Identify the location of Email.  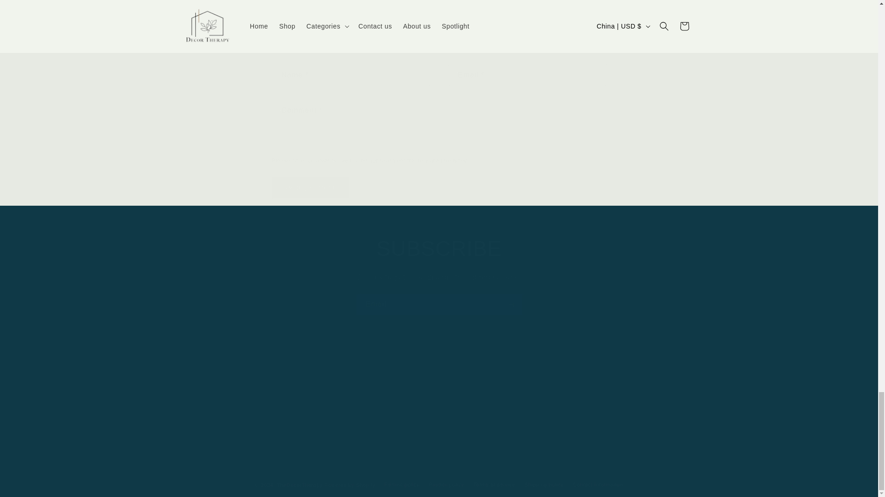
(439, 304).